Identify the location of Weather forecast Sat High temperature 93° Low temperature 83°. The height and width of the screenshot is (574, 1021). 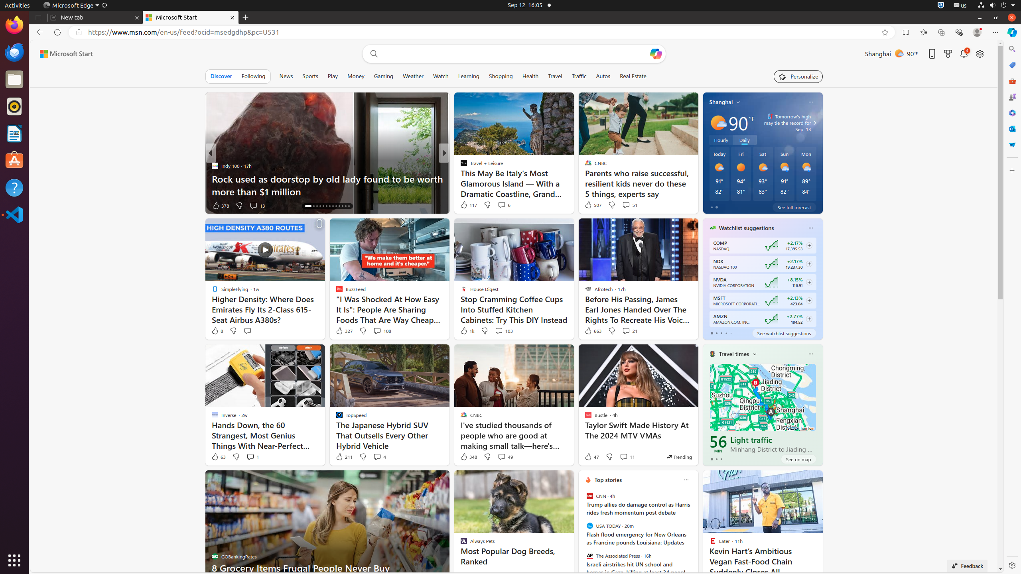
(763, 174).